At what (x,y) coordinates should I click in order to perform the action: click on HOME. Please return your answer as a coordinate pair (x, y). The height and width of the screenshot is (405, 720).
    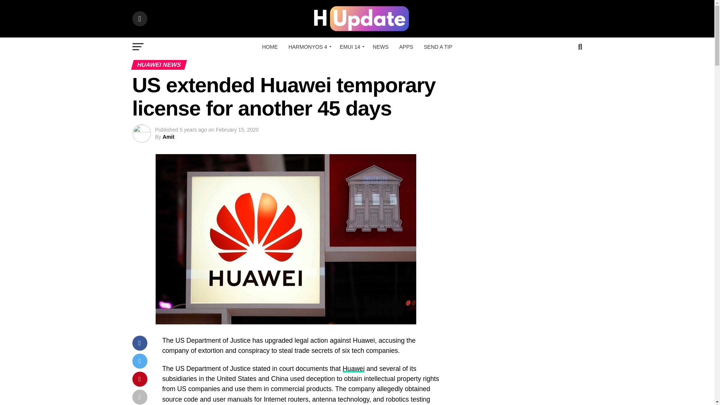
    Looking at the image, I should click on (270, 47).